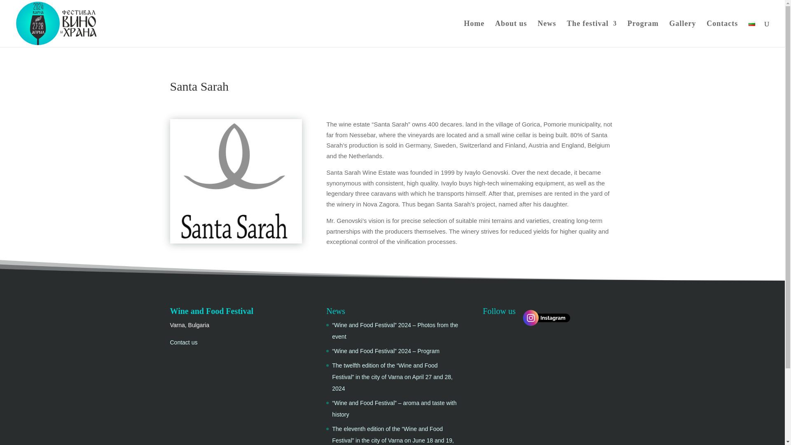 This screenshot has width=791, height=445. What do you see at coordinates (183, 342) in the screenshot?
I see `Contact us` at bounding box center [183, 342].